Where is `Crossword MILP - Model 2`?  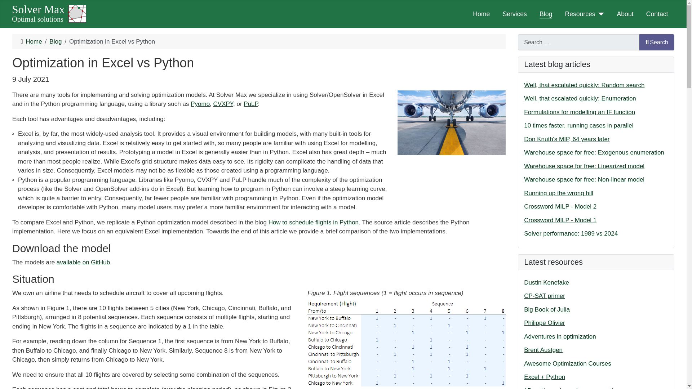
Crossword MILP - Model 2 is located at coordinates (560, 206).